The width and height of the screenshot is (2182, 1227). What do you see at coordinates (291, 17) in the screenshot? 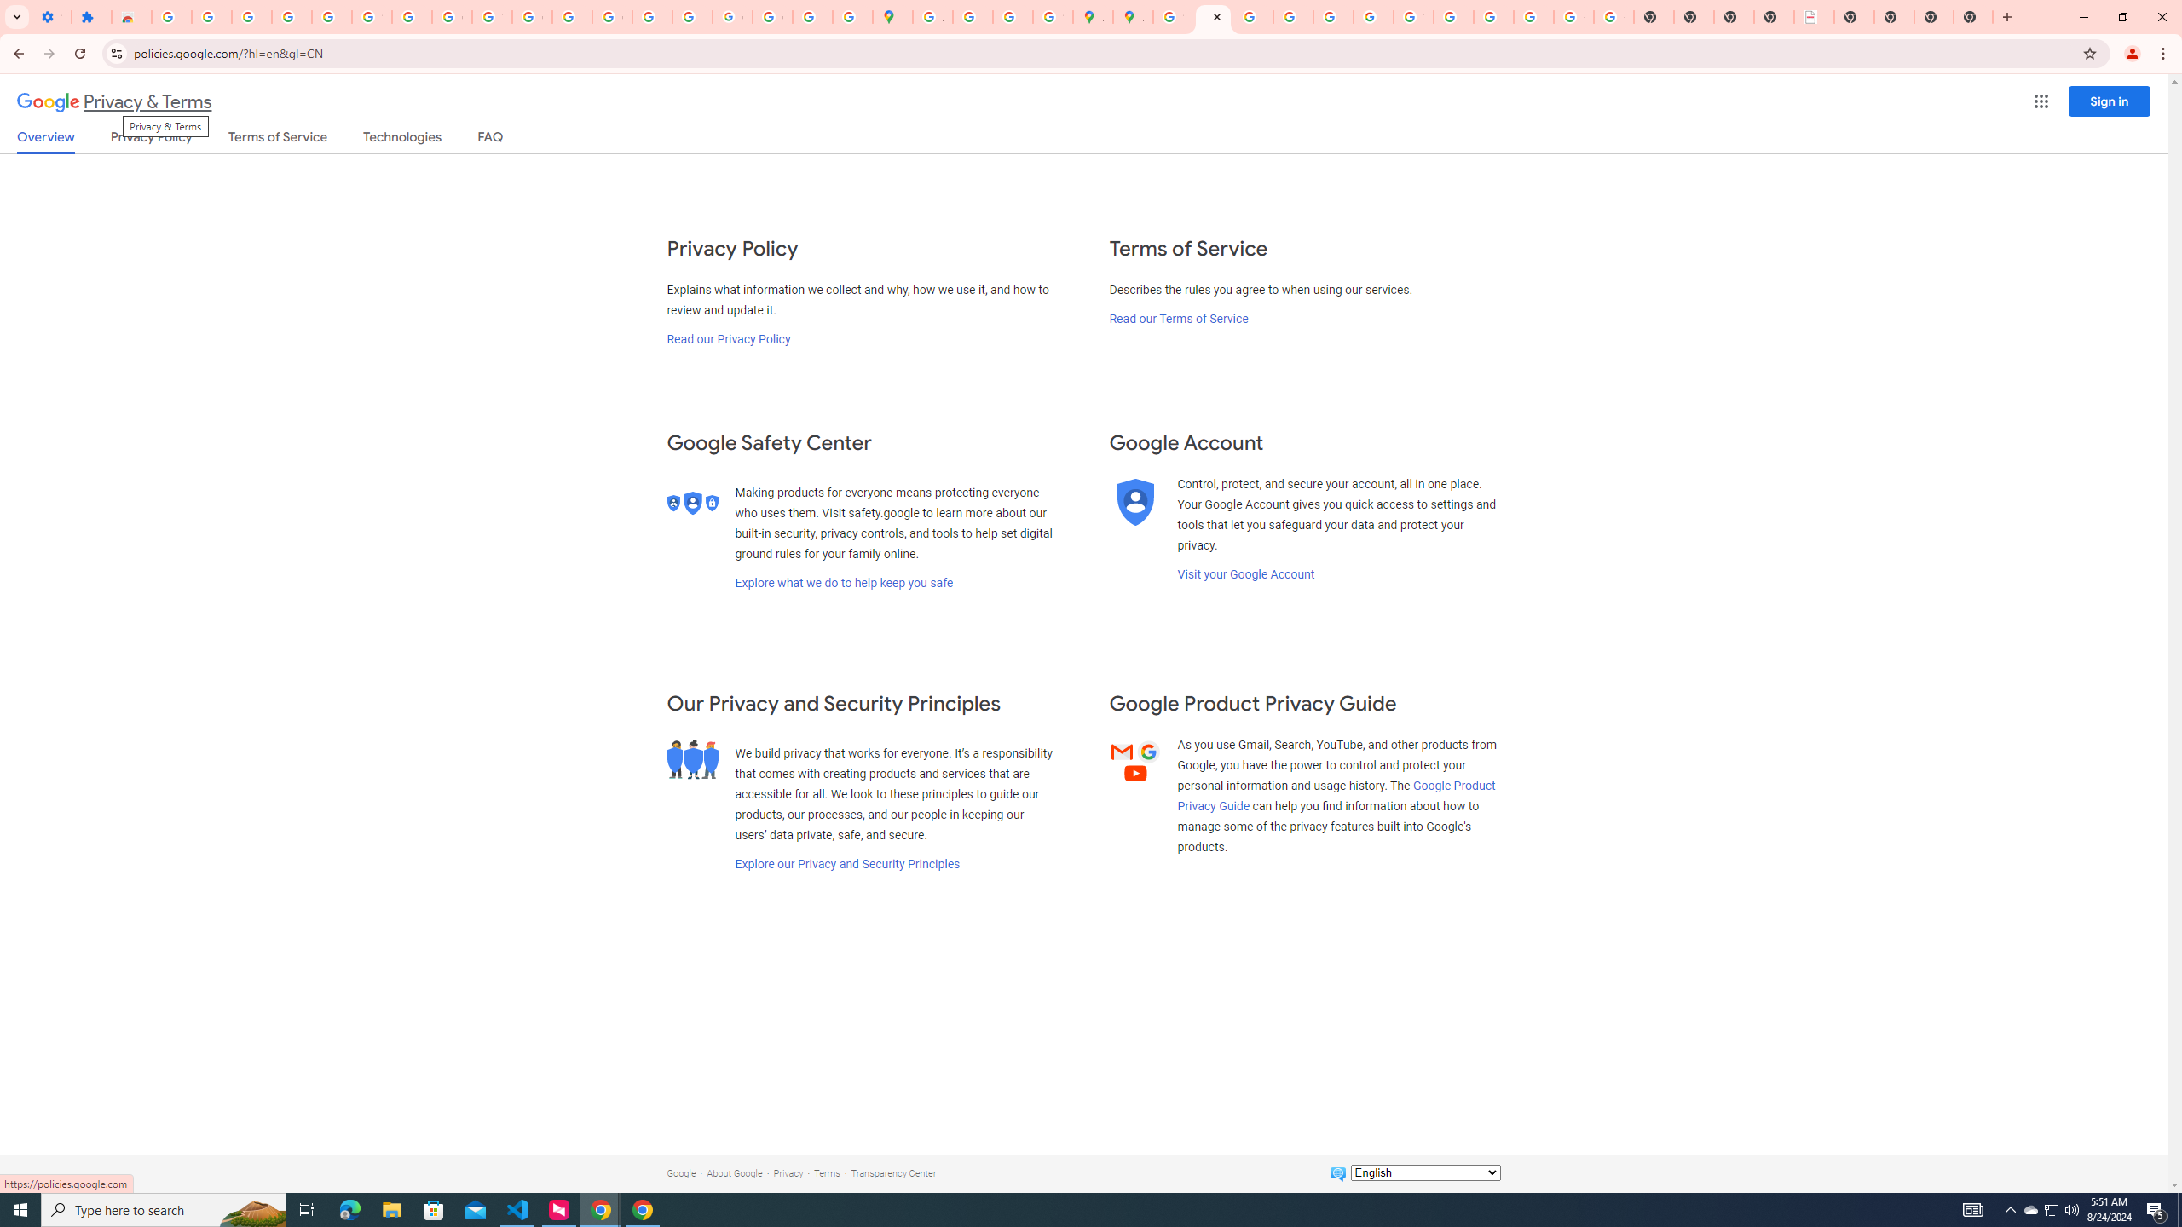
I see `Learn how to find your photos - Google Photos Help` at bounding box center [291, 17].